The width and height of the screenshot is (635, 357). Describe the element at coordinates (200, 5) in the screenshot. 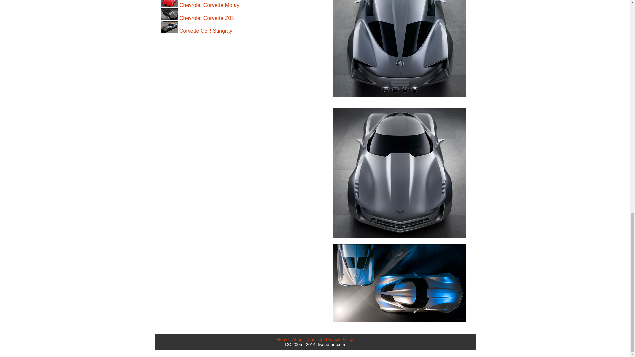

I see `Chevrolet Corvette Moray` at that location.